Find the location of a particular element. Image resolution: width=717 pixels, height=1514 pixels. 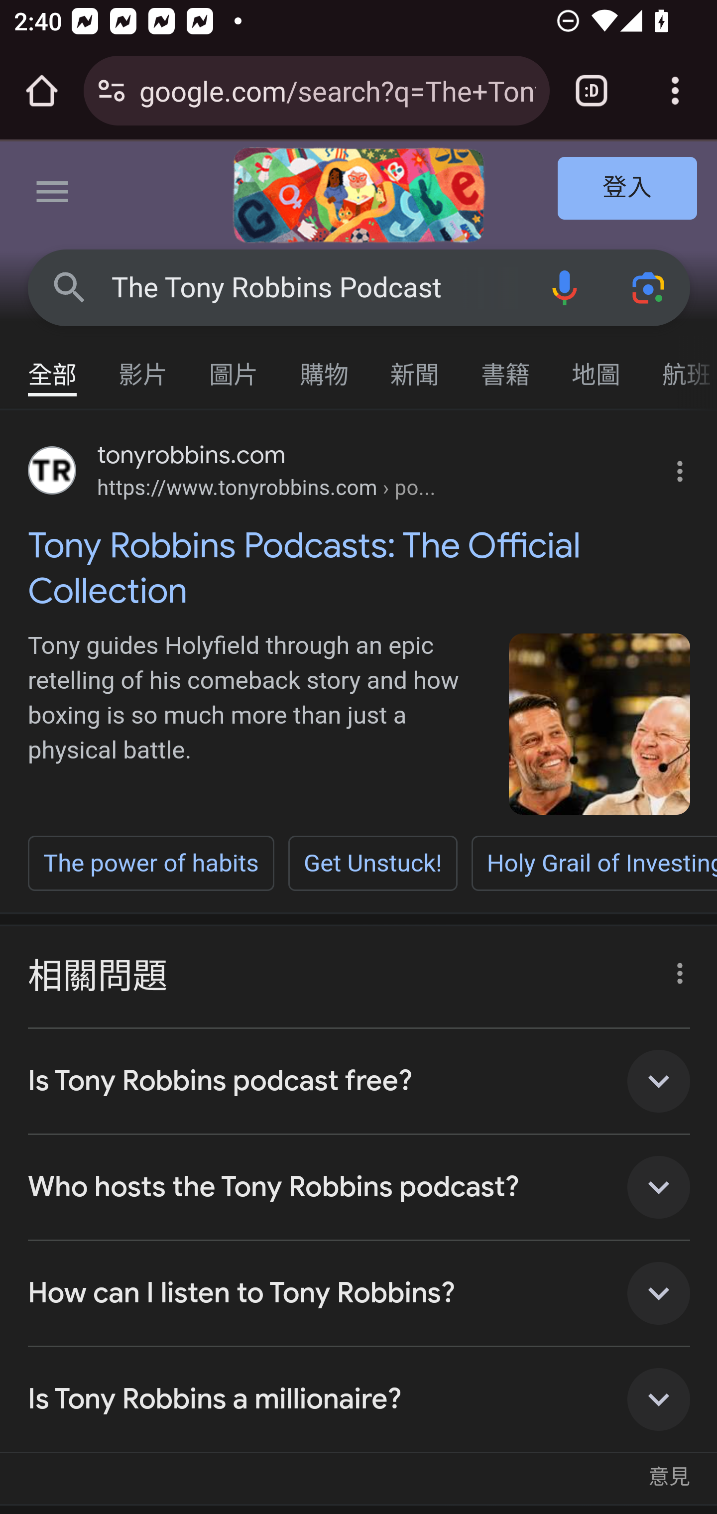

Get Unstuck! is located at coordinates (372, 863).